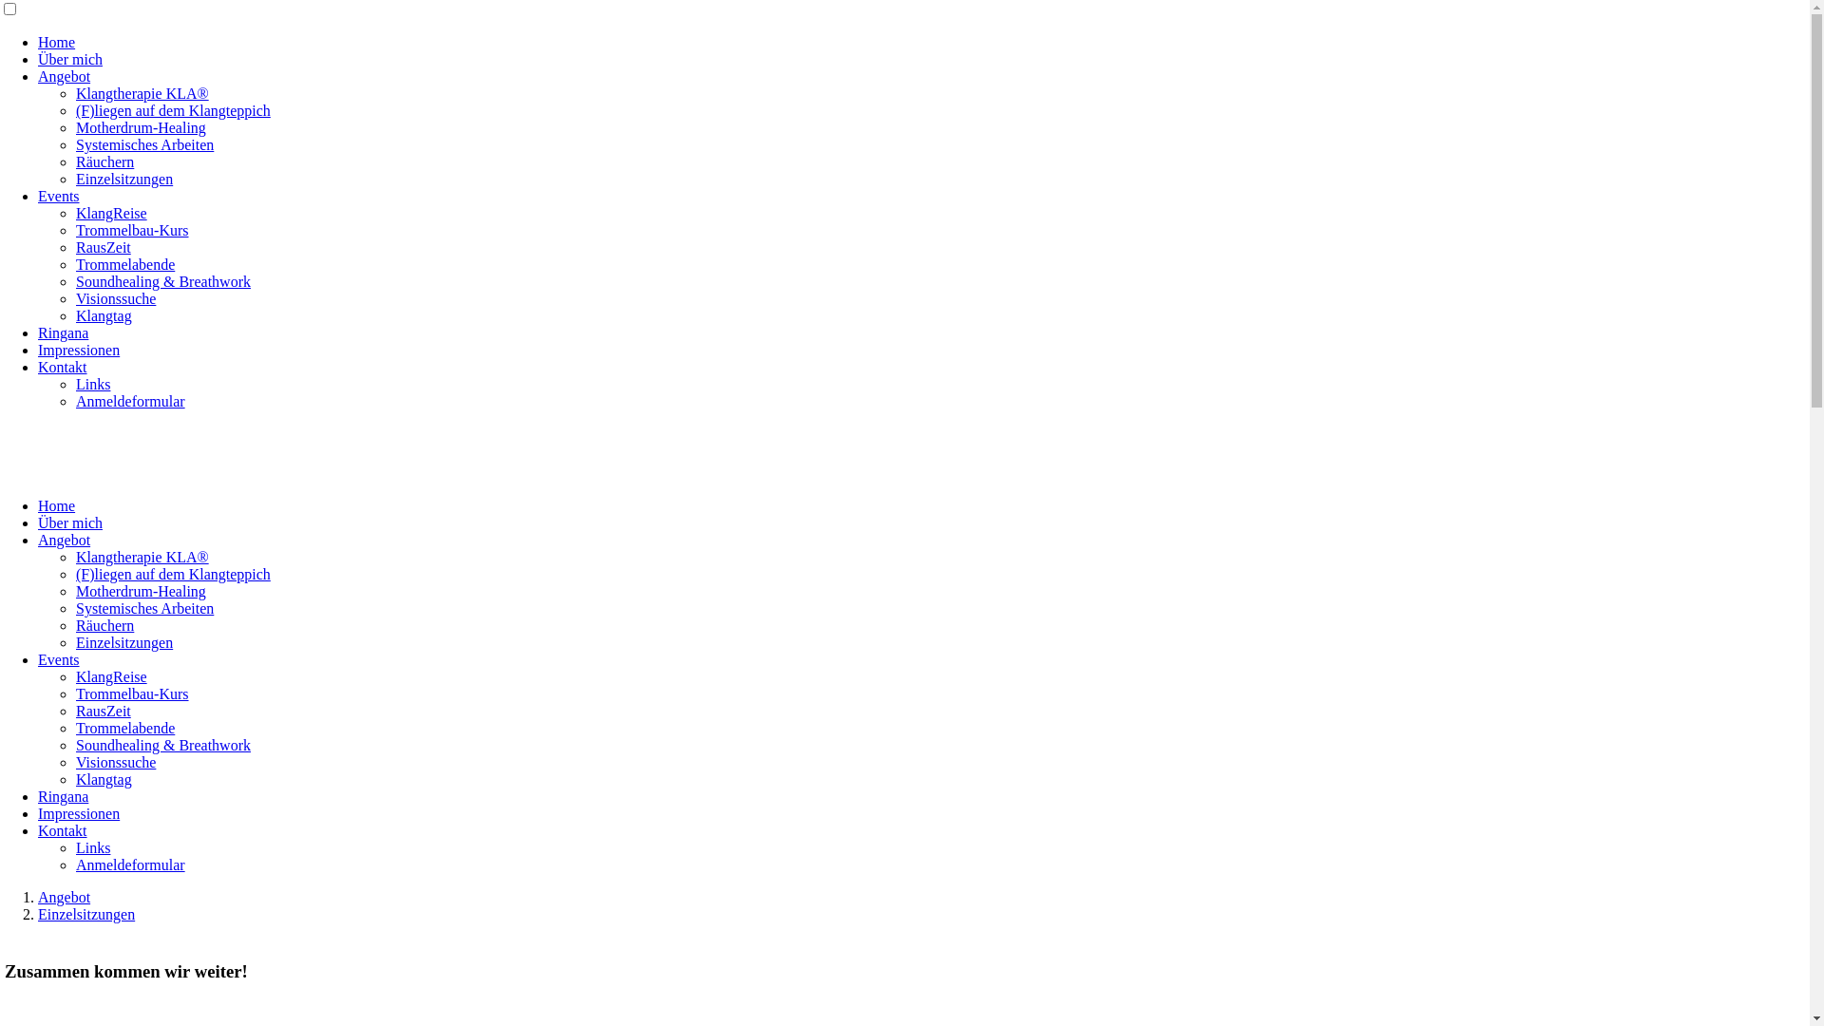 This screenshot has width=1824, height=1026. Describe the element at coordinates (112, 676) in the screenshot. I see `KlangReise` at that location.